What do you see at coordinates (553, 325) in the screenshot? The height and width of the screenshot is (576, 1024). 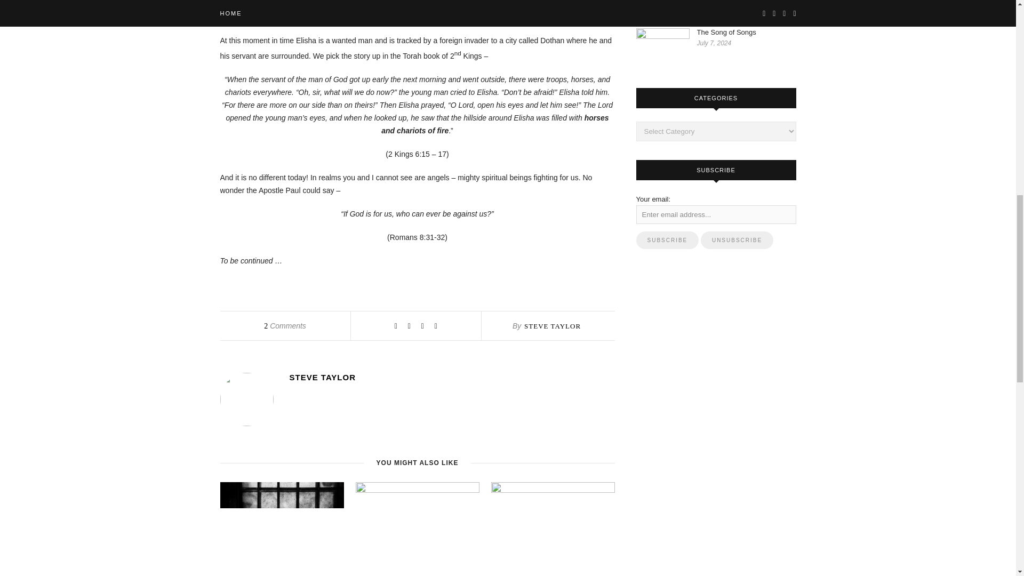 I see `Posts by Steve Taylor` at bounding box center [553, 325].